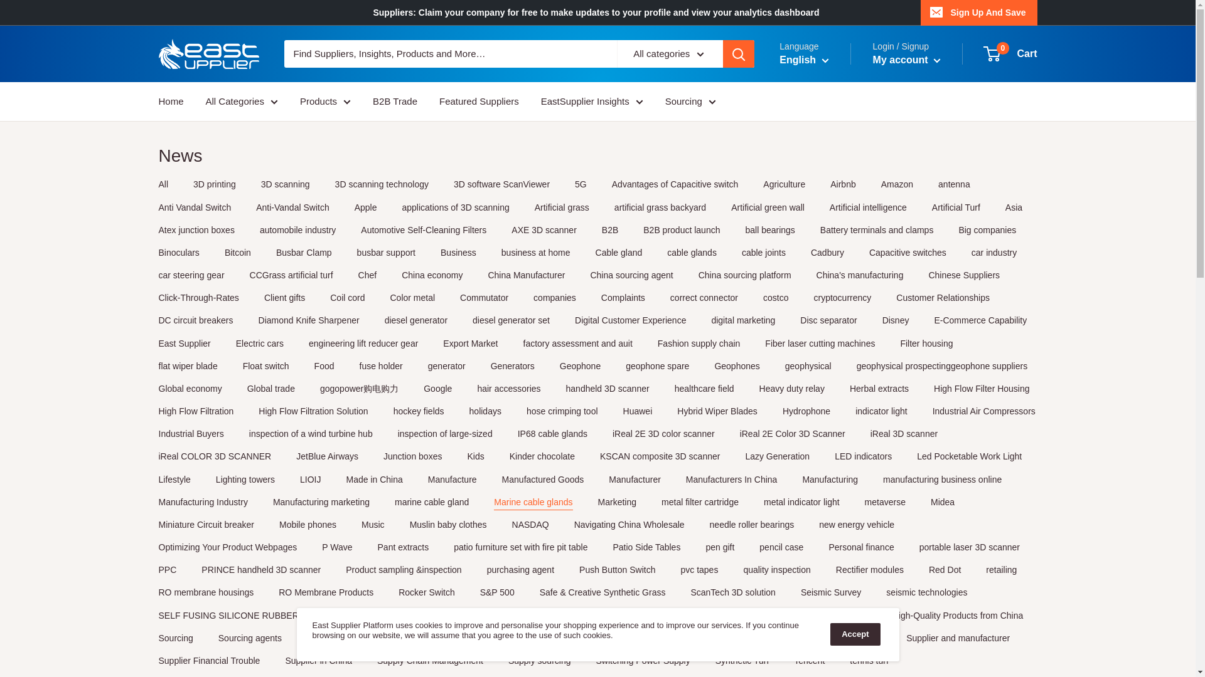 This screenshot has height=677, width=1205. I want to click on Show articles tagged Anti-Vandal Switch, so click(292, 207).